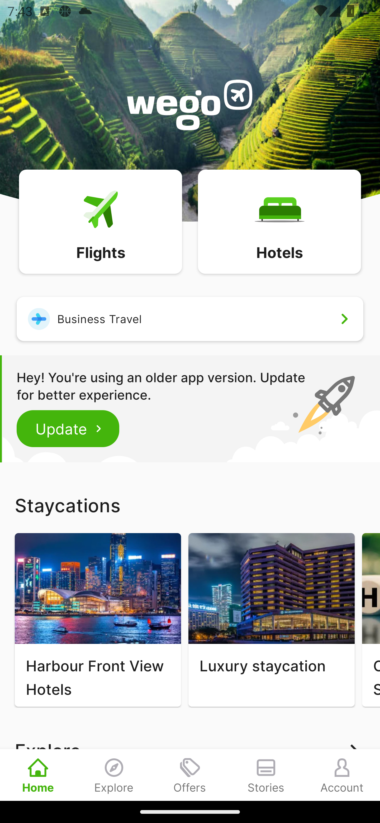  Describe the element at coordinates (266, 775) in the screenshot. I see `Stories` at that location.